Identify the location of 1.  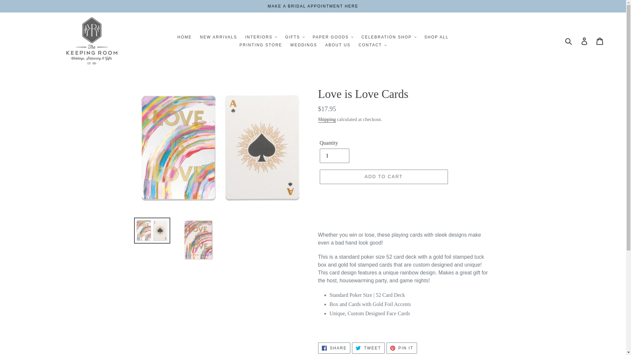
(334, 156).